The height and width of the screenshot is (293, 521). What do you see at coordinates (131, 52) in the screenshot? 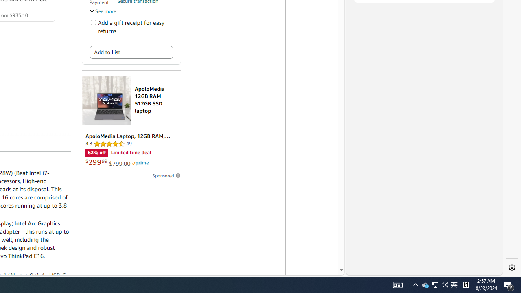
I see `Add to List` at bounding box center [131, 52].